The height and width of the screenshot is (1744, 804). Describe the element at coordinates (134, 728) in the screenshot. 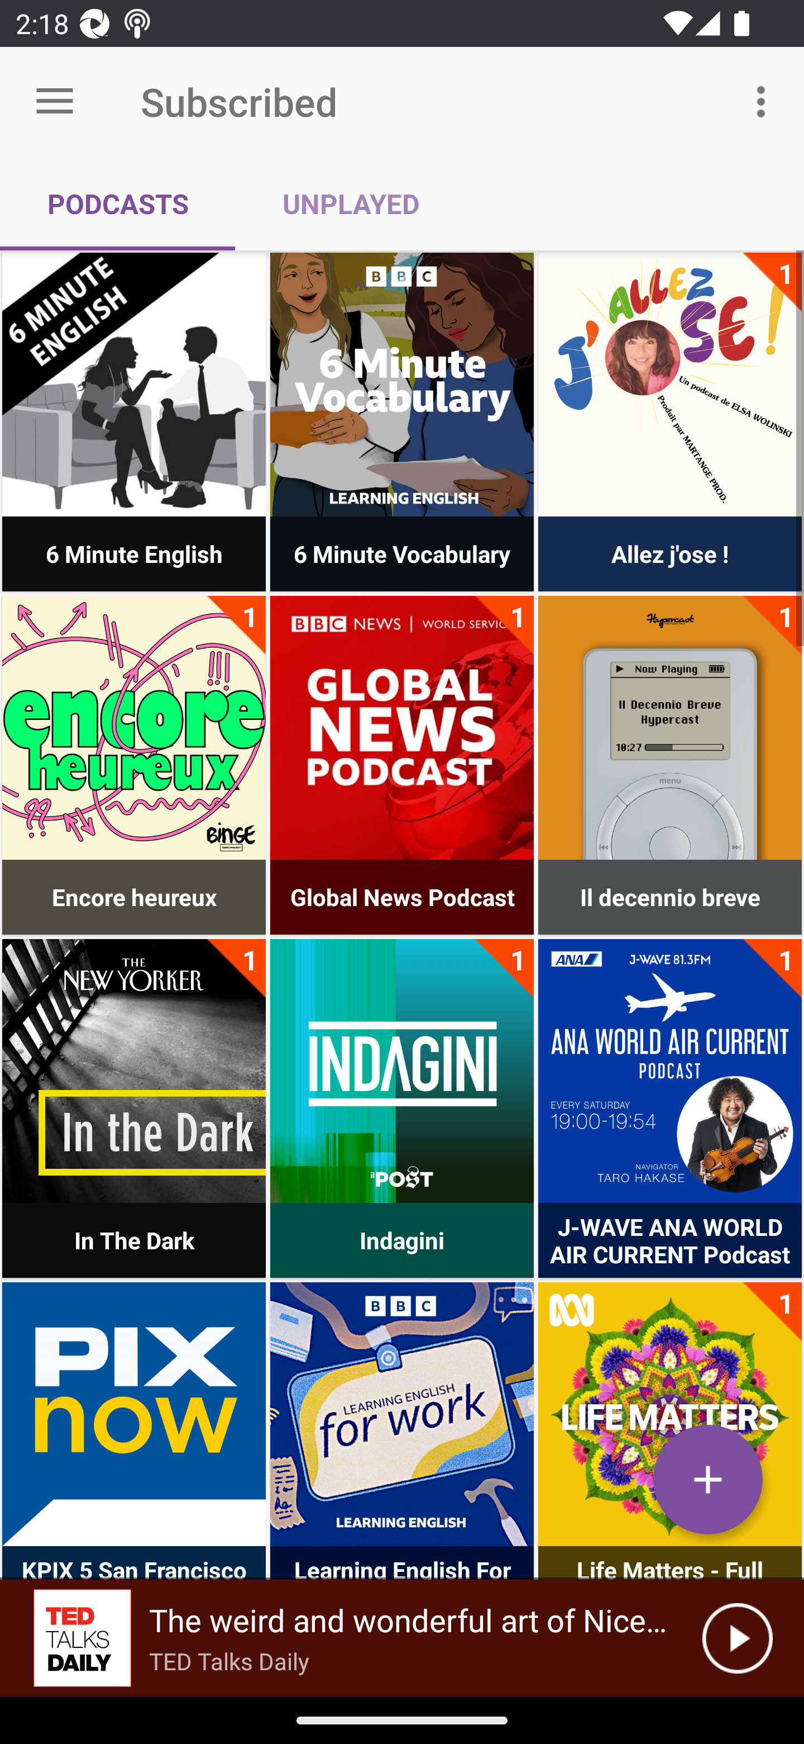

I see `Encore heureux` at that location.